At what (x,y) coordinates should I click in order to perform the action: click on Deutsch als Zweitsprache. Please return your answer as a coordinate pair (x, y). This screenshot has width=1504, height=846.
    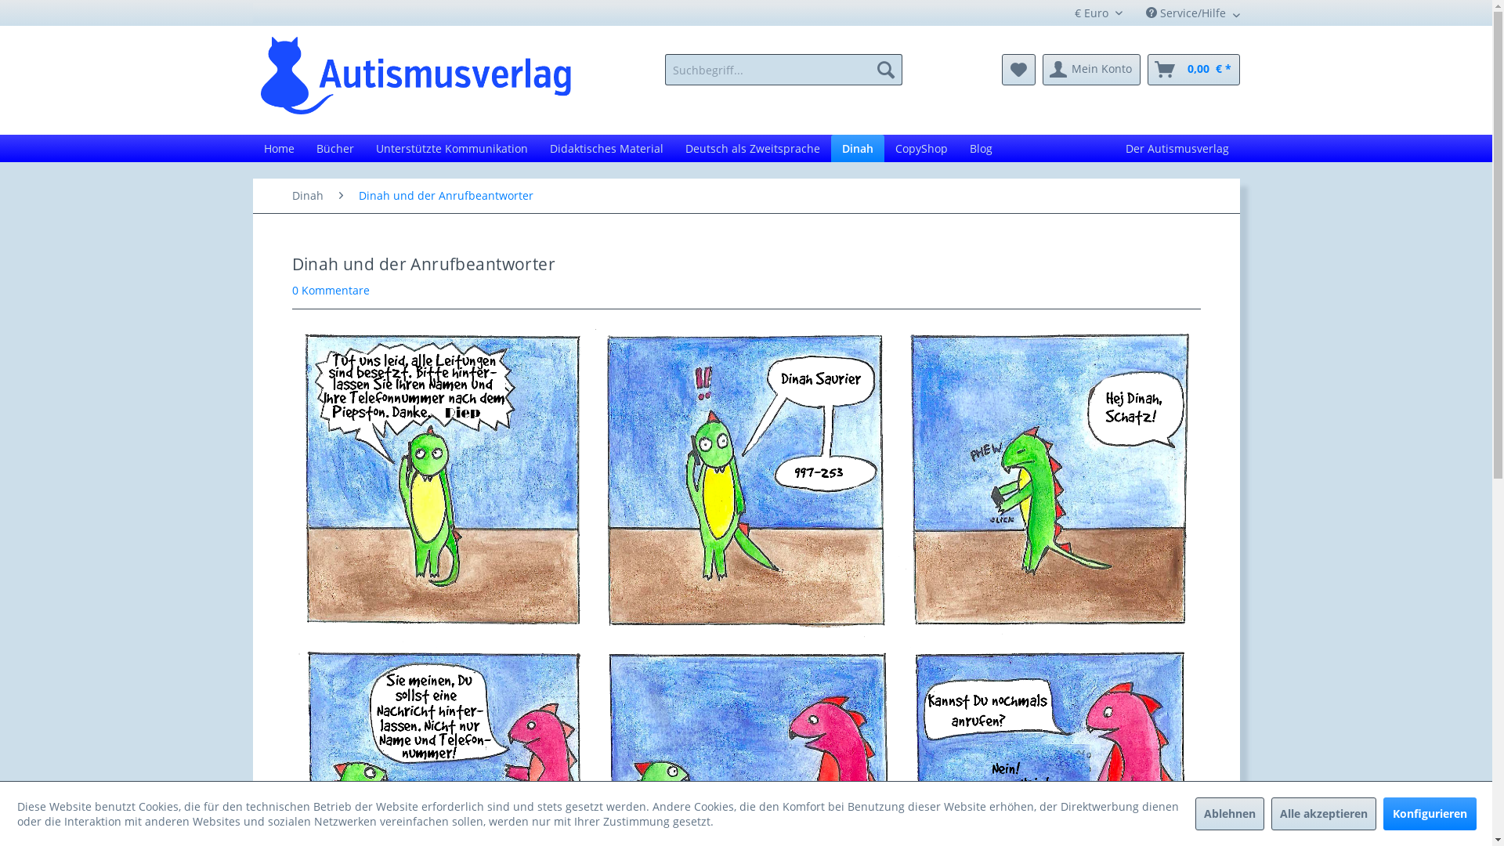
    Looking at the image, I should click on (752, 149).